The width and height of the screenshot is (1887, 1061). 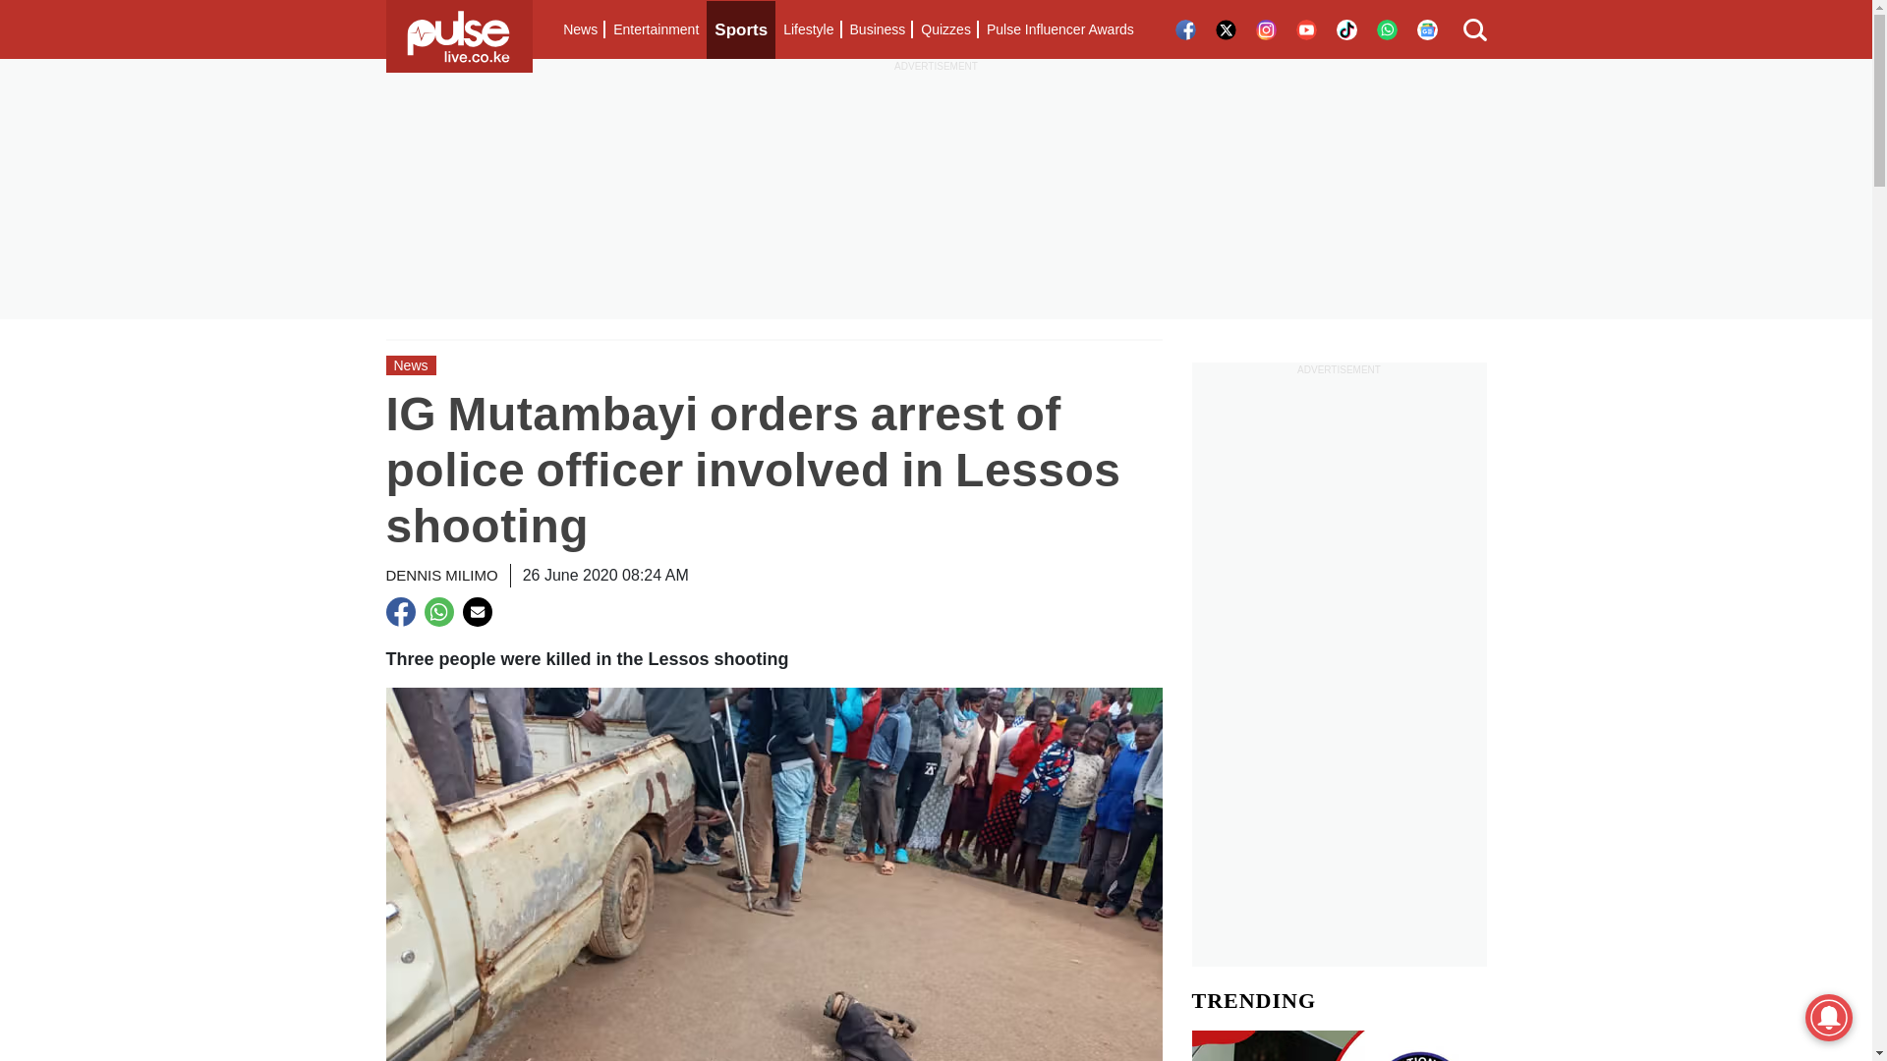 I want to click on Sports, so click(x=741, y=29).